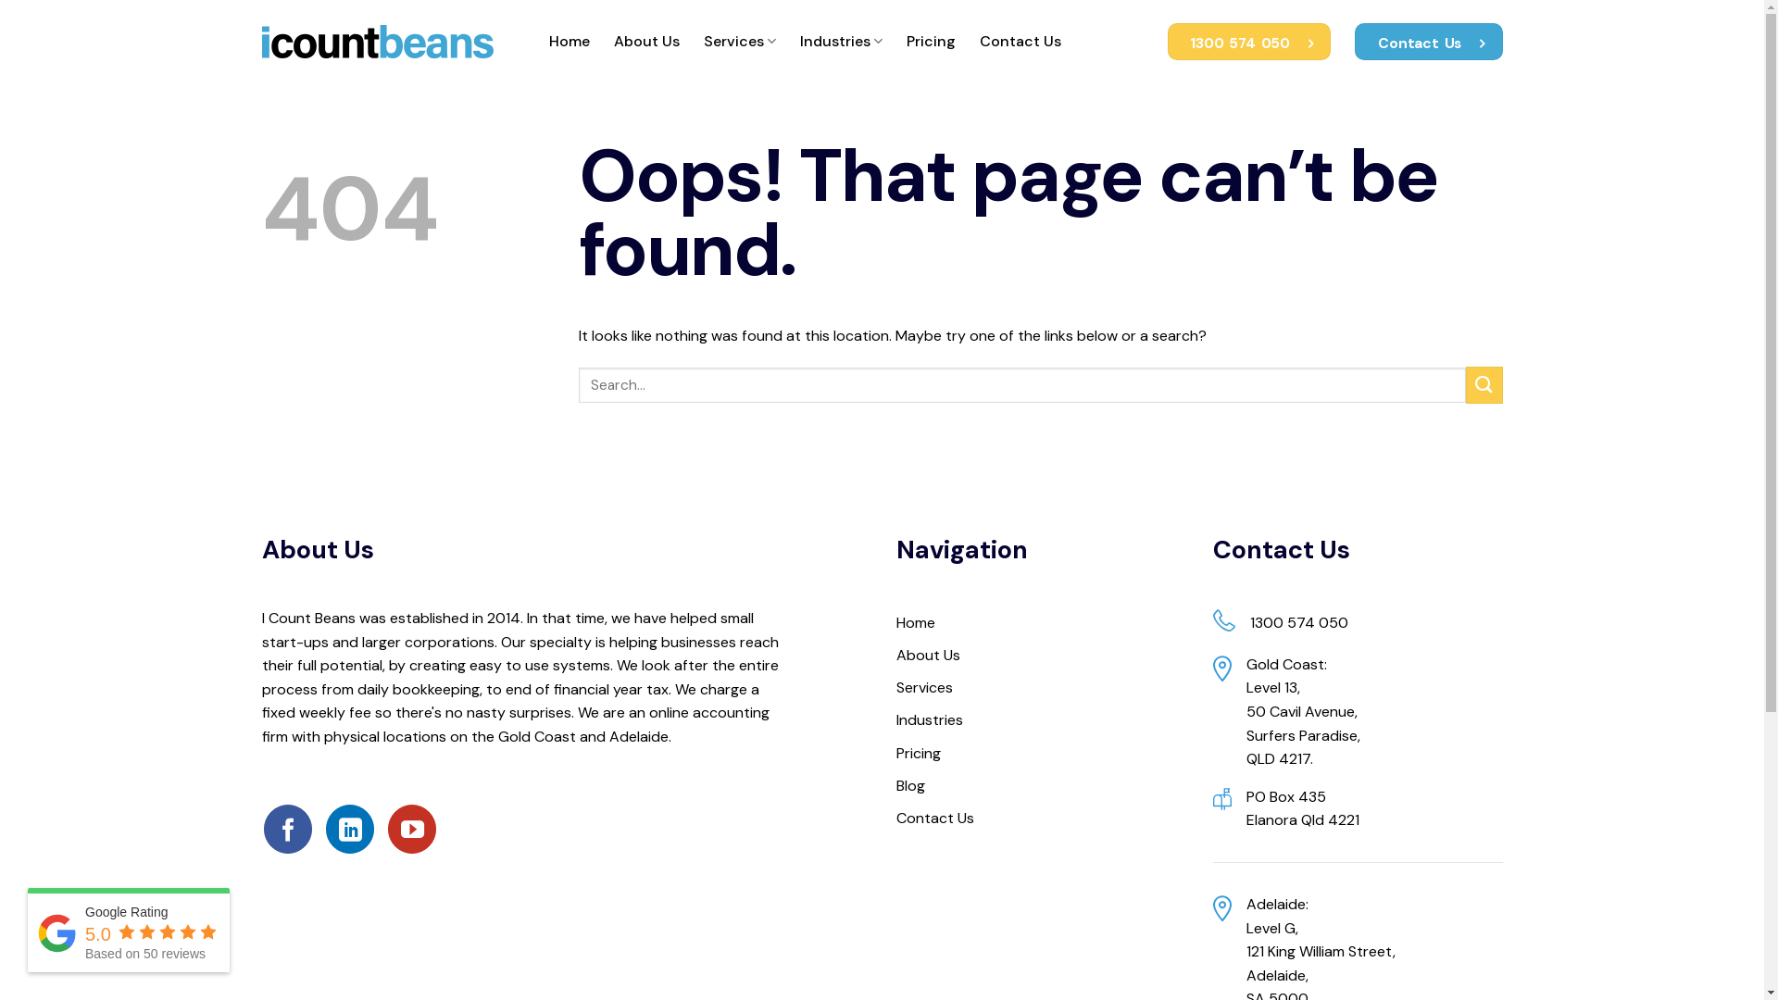  Describe the element at coordinates (1041, 720) in the screenshot. I see `Industries` at that location.